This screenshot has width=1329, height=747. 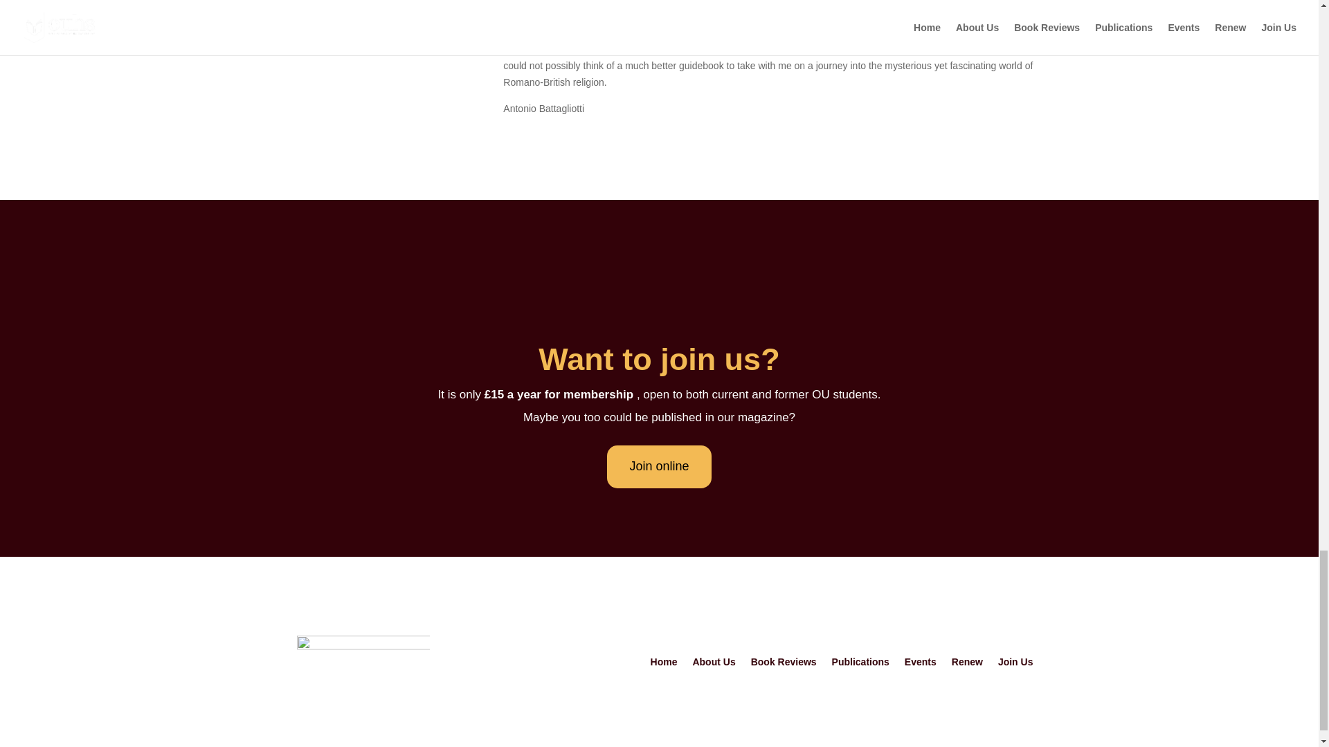 What do you see at coordinates (664, 665) in the screenshot?
I see `Home` at bounding box center [664, 665].